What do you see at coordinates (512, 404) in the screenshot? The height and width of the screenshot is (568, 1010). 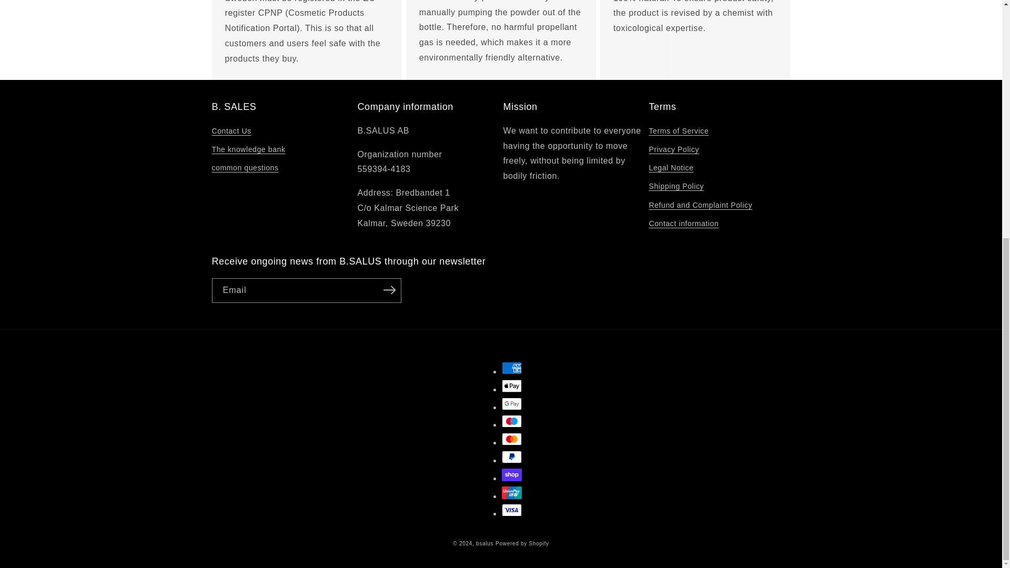 I see `Google Pay` at bounding box center [512, 404].